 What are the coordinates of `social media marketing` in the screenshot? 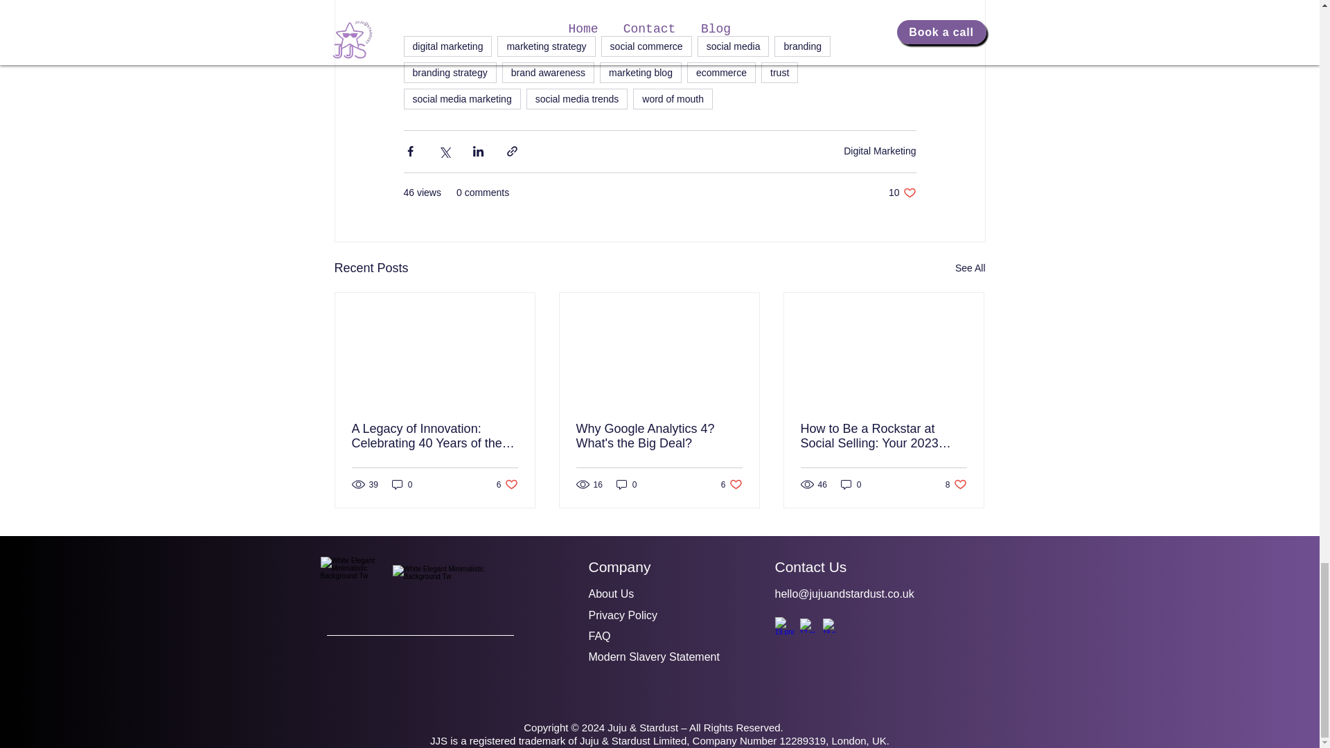 It's located at (461, 98).